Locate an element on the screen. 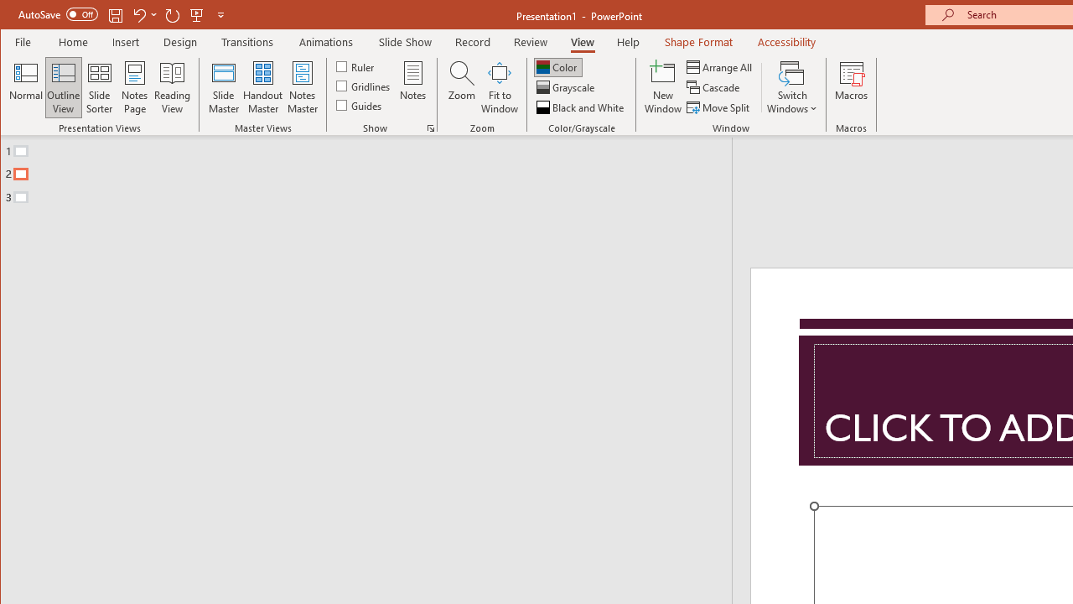  Arrange All is located at coordinates (721, 67).